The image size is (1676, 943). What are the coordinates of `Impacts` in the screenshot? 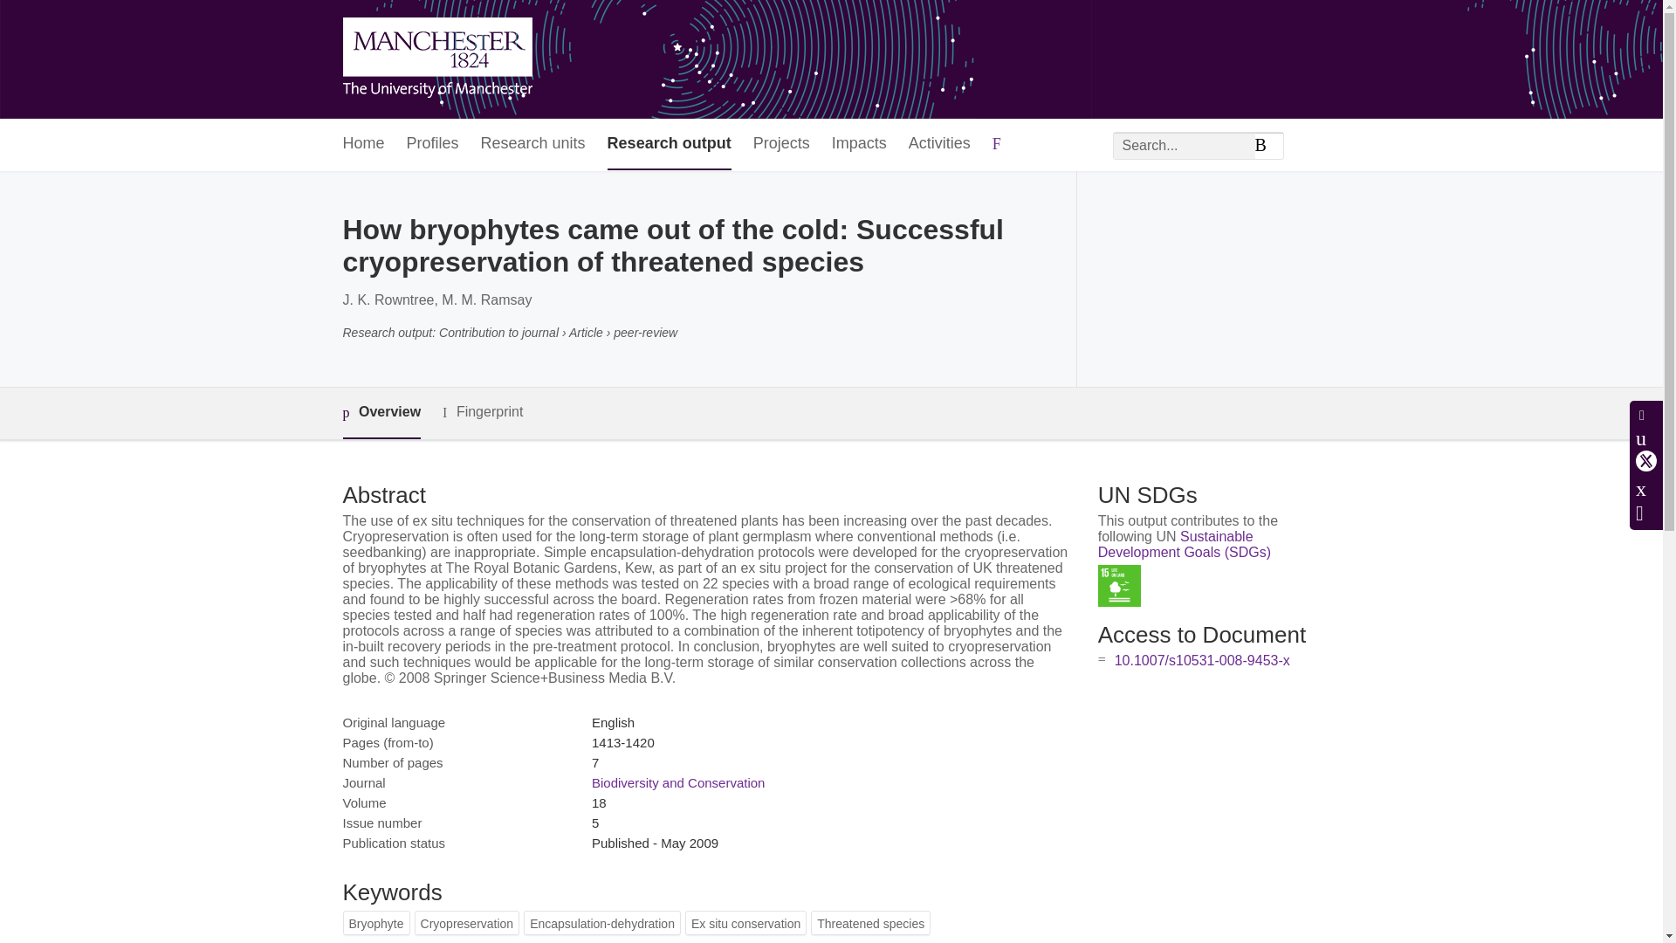 It's located at (859, 145).